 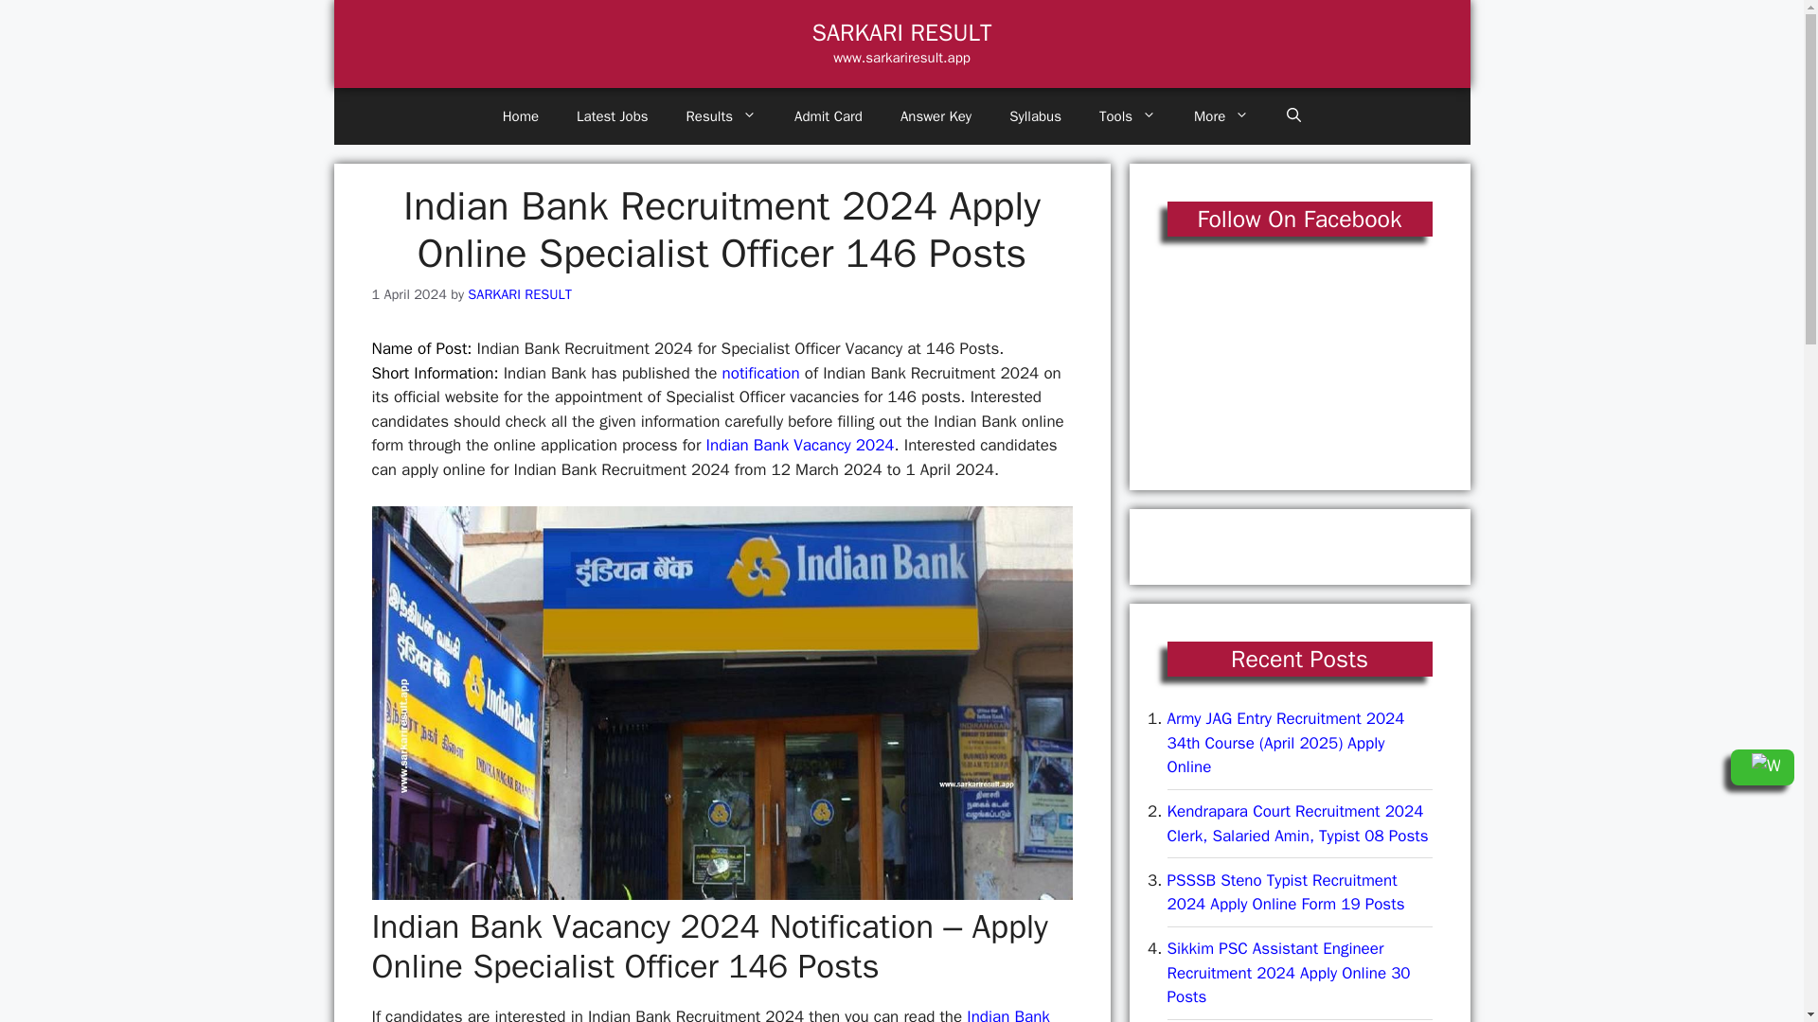 What do you see at coordinates (829, 115) in the screenshot?
I see `Admit Card` at bounding box center [829, 115].